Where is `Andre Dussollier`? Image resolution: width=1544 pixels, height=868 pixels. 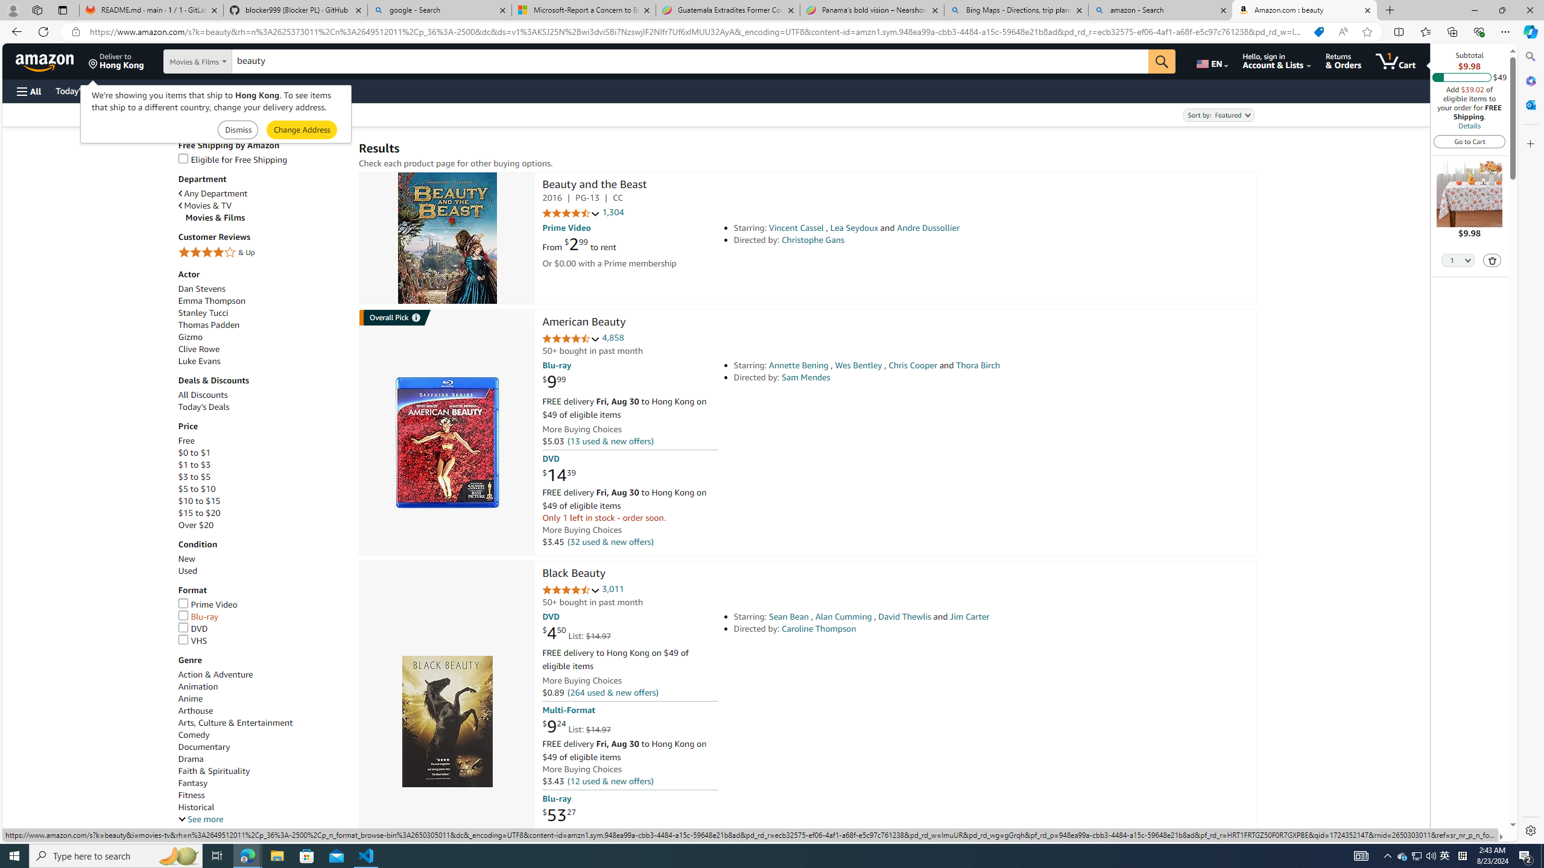 Andre Dussollier is located at coordinates (928, 228).